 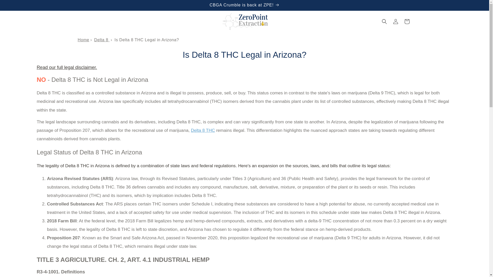 What do you see at coordinates (244, 5) in the screenshot?
I see `CBGA Crumble is back at ZPE!` at bounding box center [244, 5].